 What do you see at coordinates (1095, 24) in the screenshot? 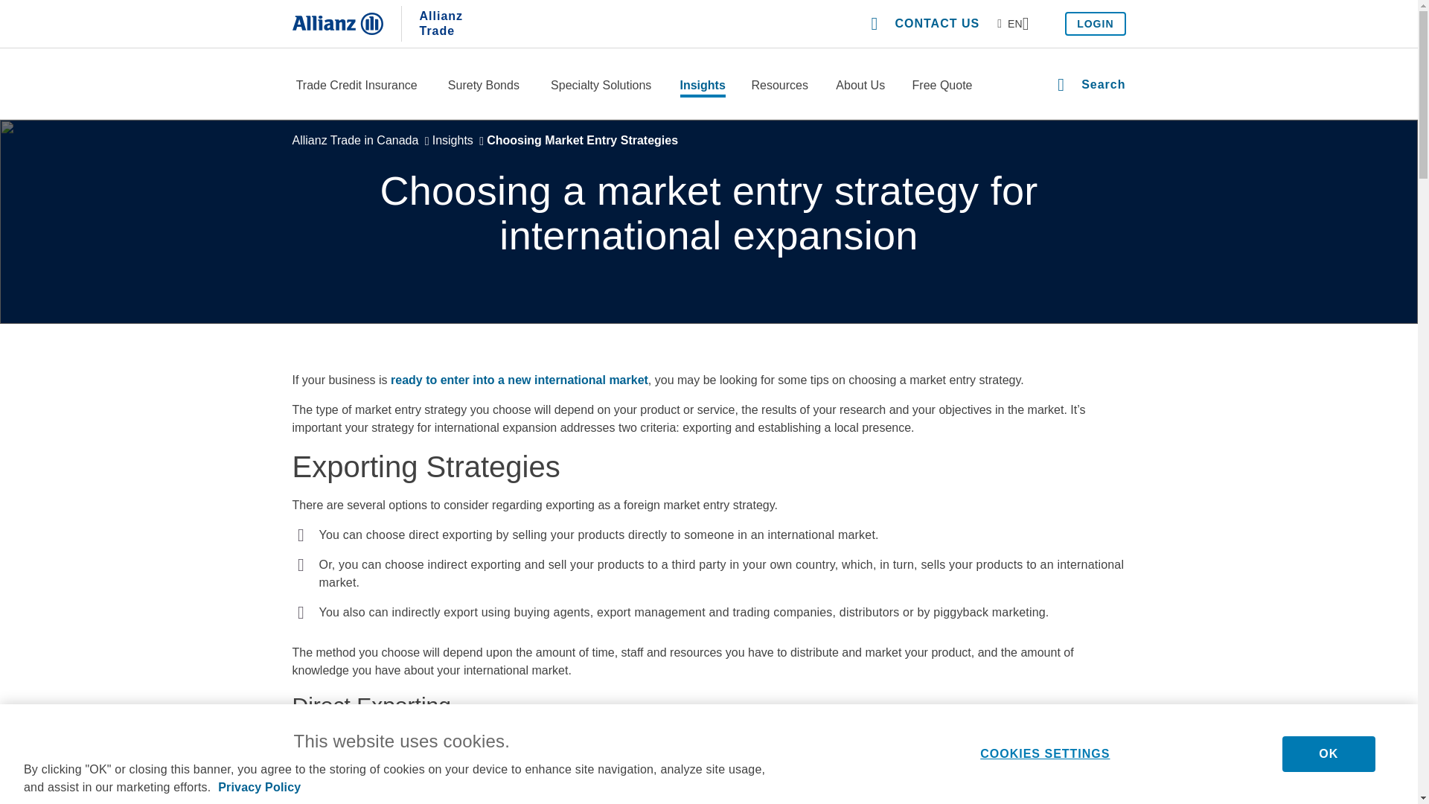
I see `LOGIN` at bounding box center [1095, 24].